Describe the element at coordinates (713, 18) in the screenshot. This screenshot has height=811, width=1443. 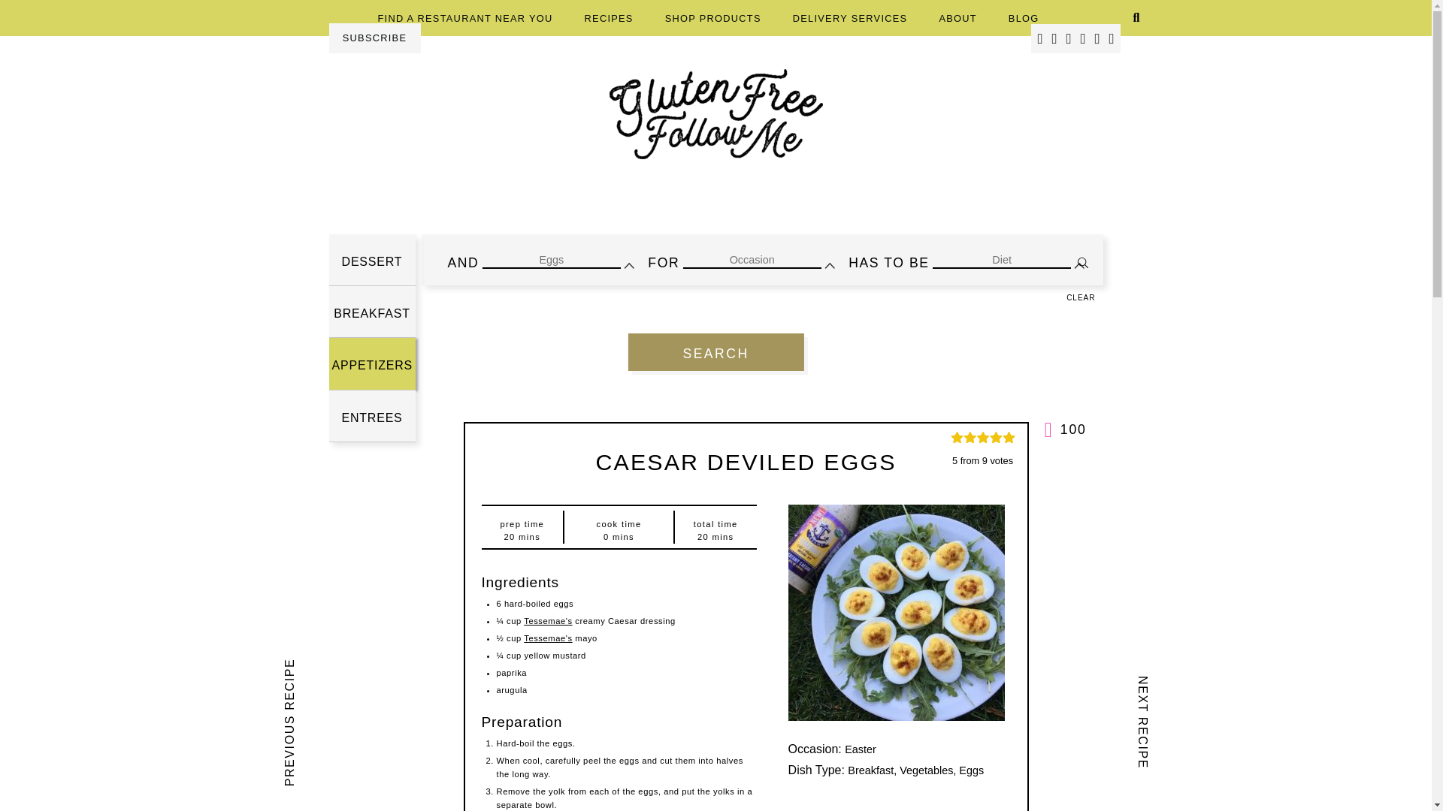
I see `SHOP PRODUCTS` at that location.